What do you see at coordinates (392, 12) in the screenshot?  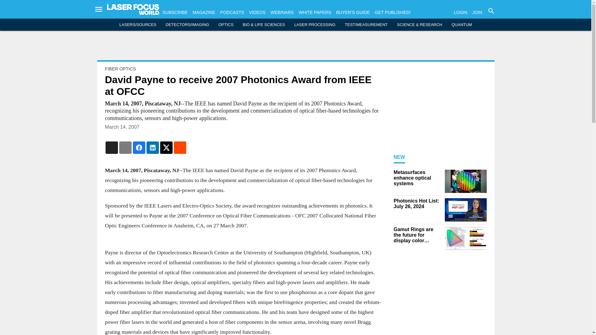 I see `GET PUBLISHED!` at bounding box center [392, 12].